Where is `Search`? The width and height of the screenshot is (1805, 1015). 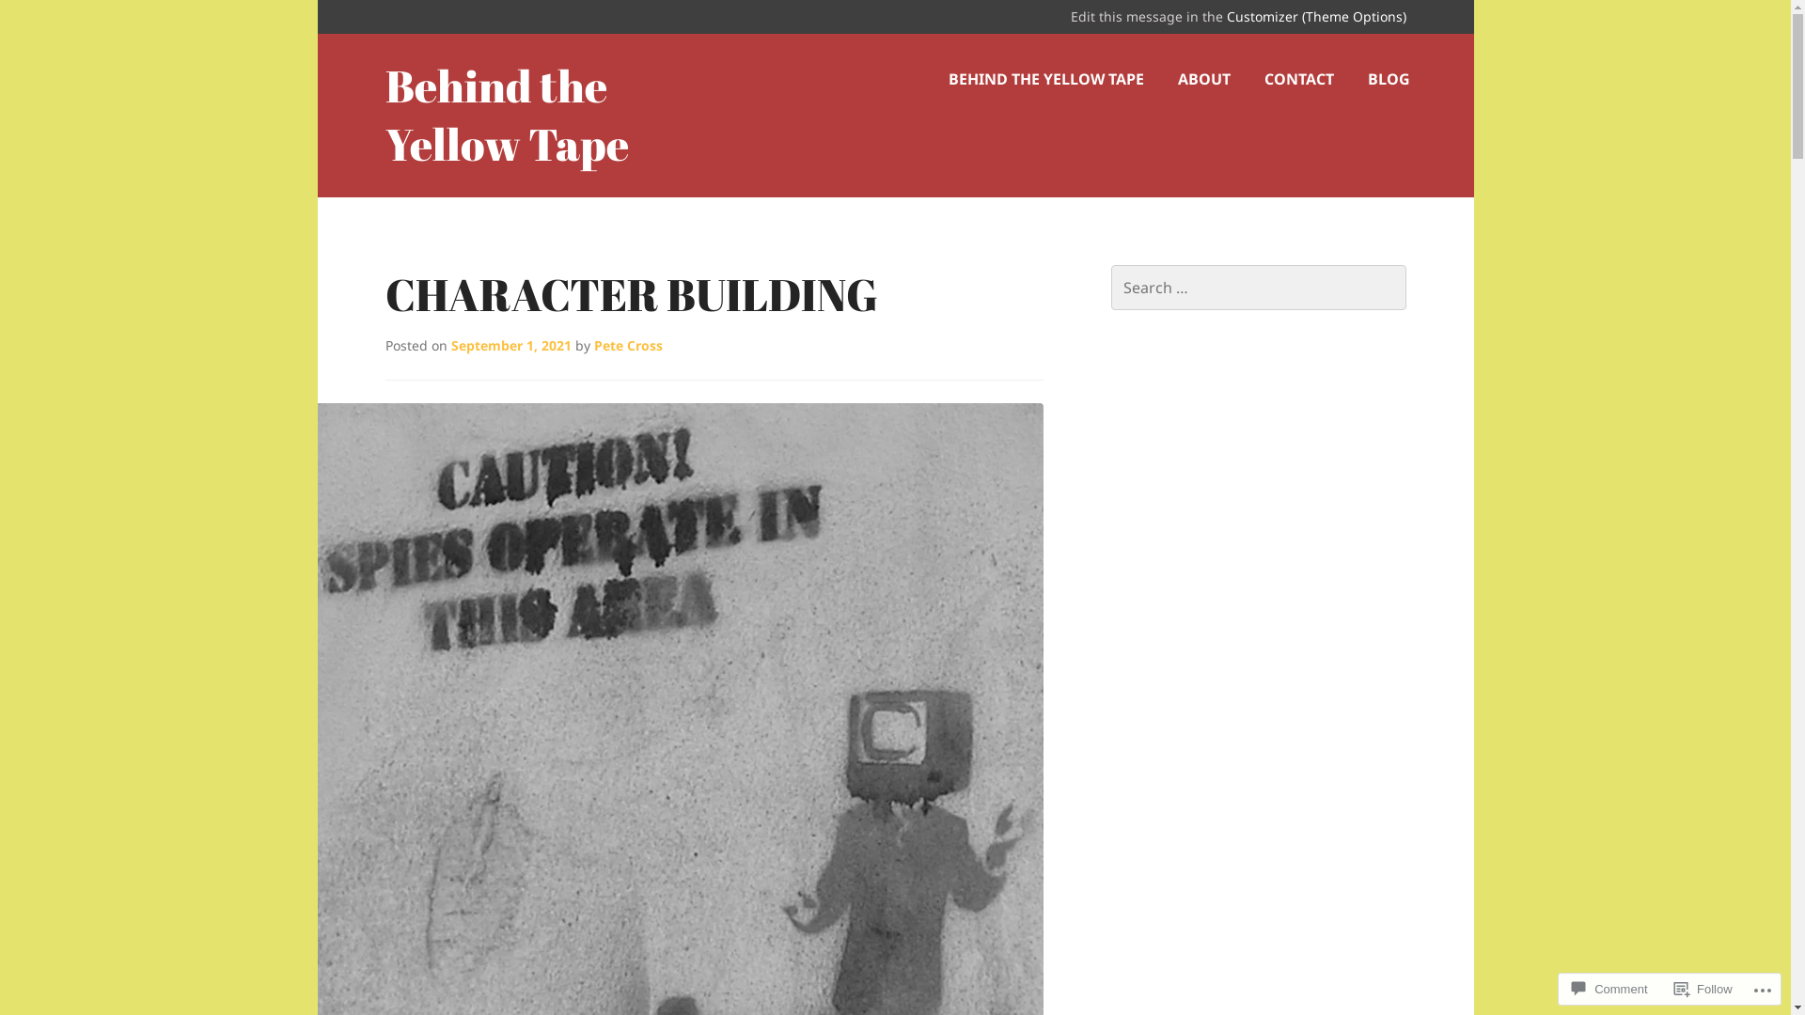
Search is located at coordinates (54, 23).